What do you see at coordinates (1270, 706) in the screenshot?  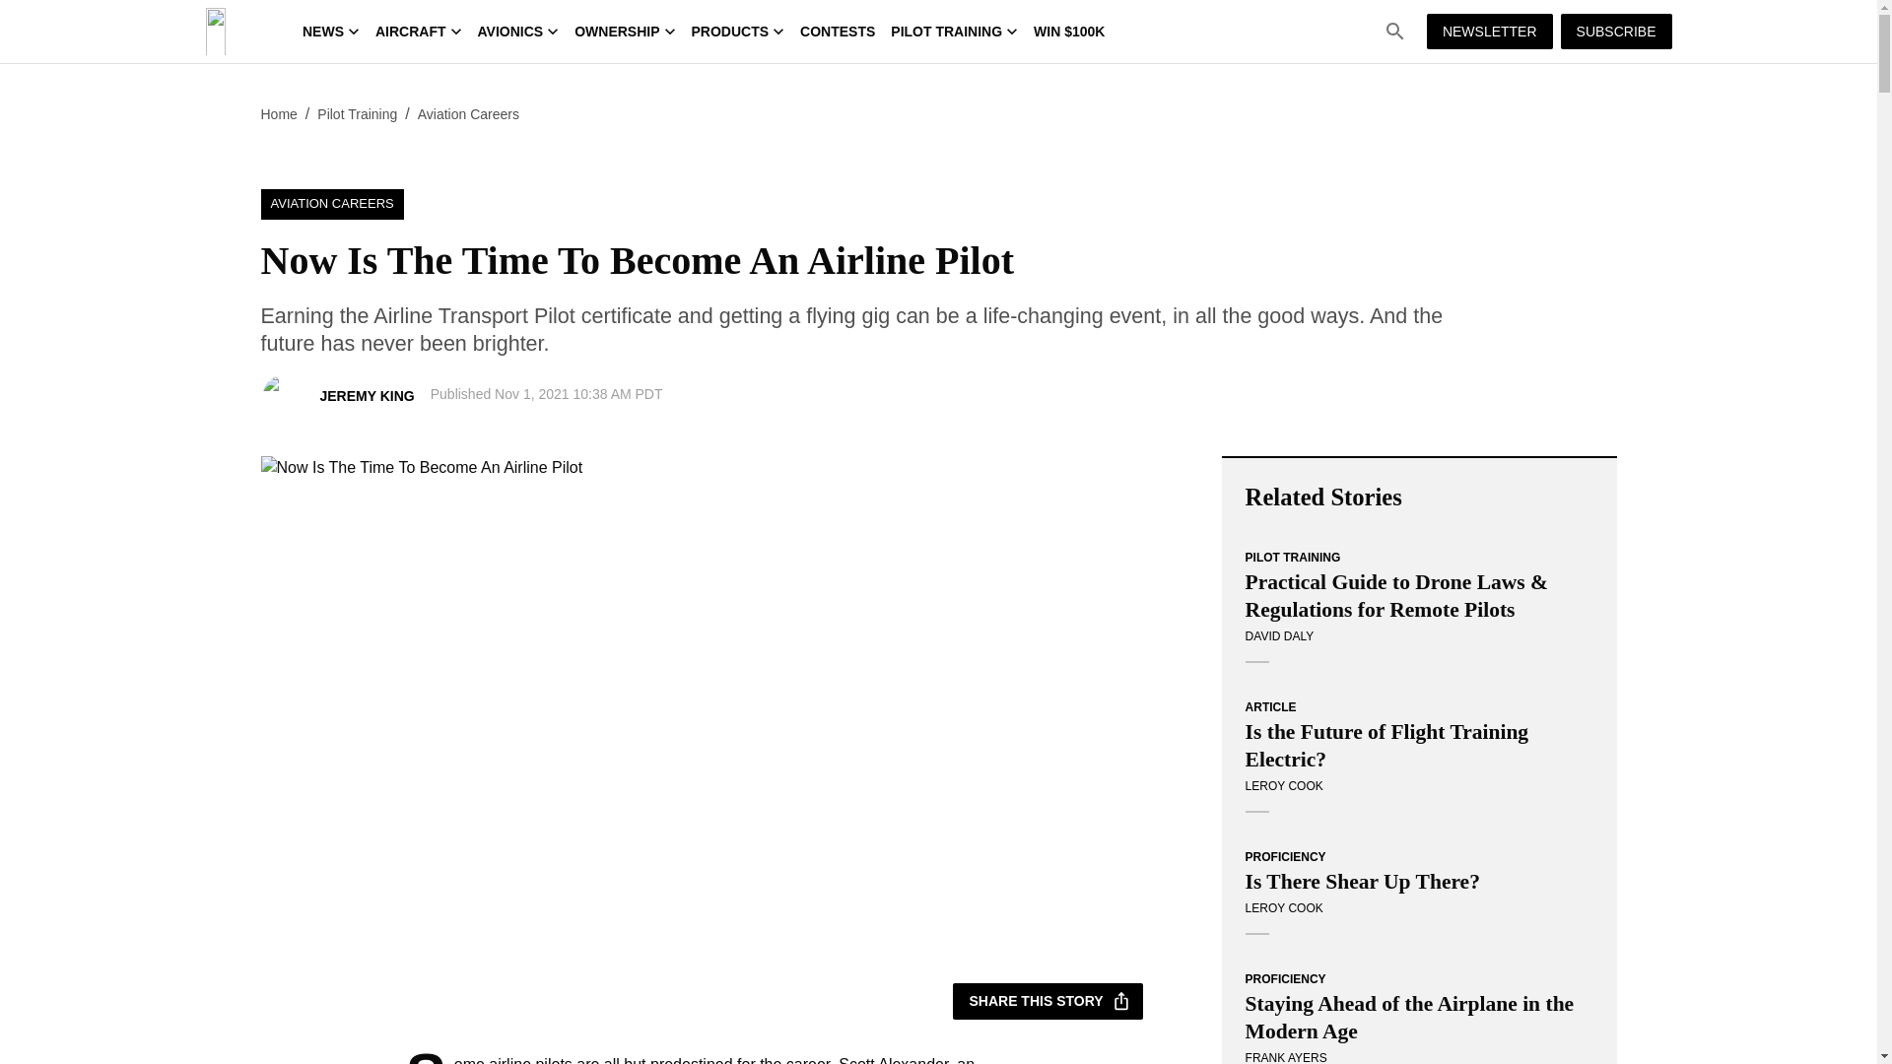 I see `ARTICLE` at bounding box center [1270, 706].